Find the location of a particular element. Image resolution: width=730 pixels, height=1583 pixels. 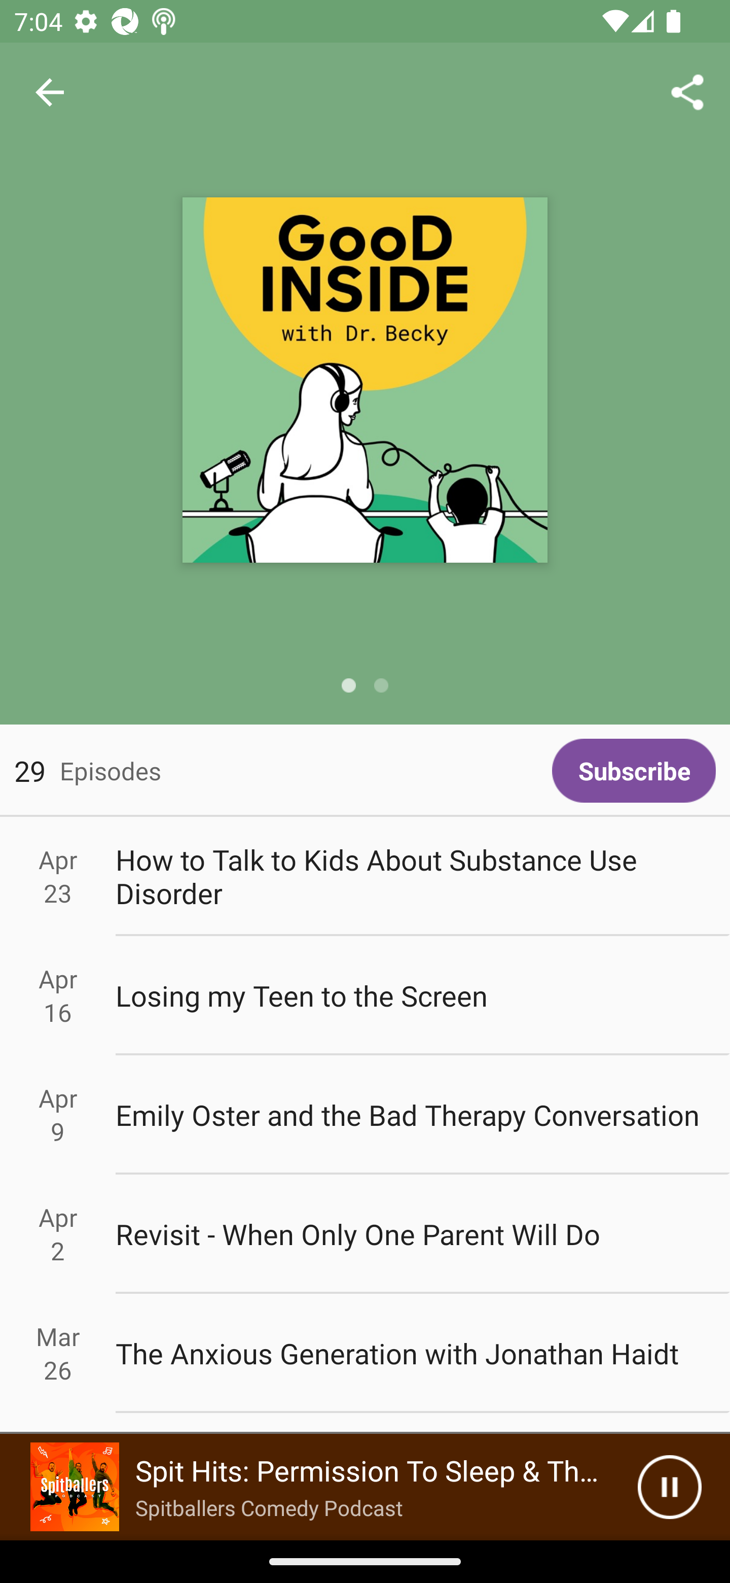

Share... is located at coordinates (687, 91).